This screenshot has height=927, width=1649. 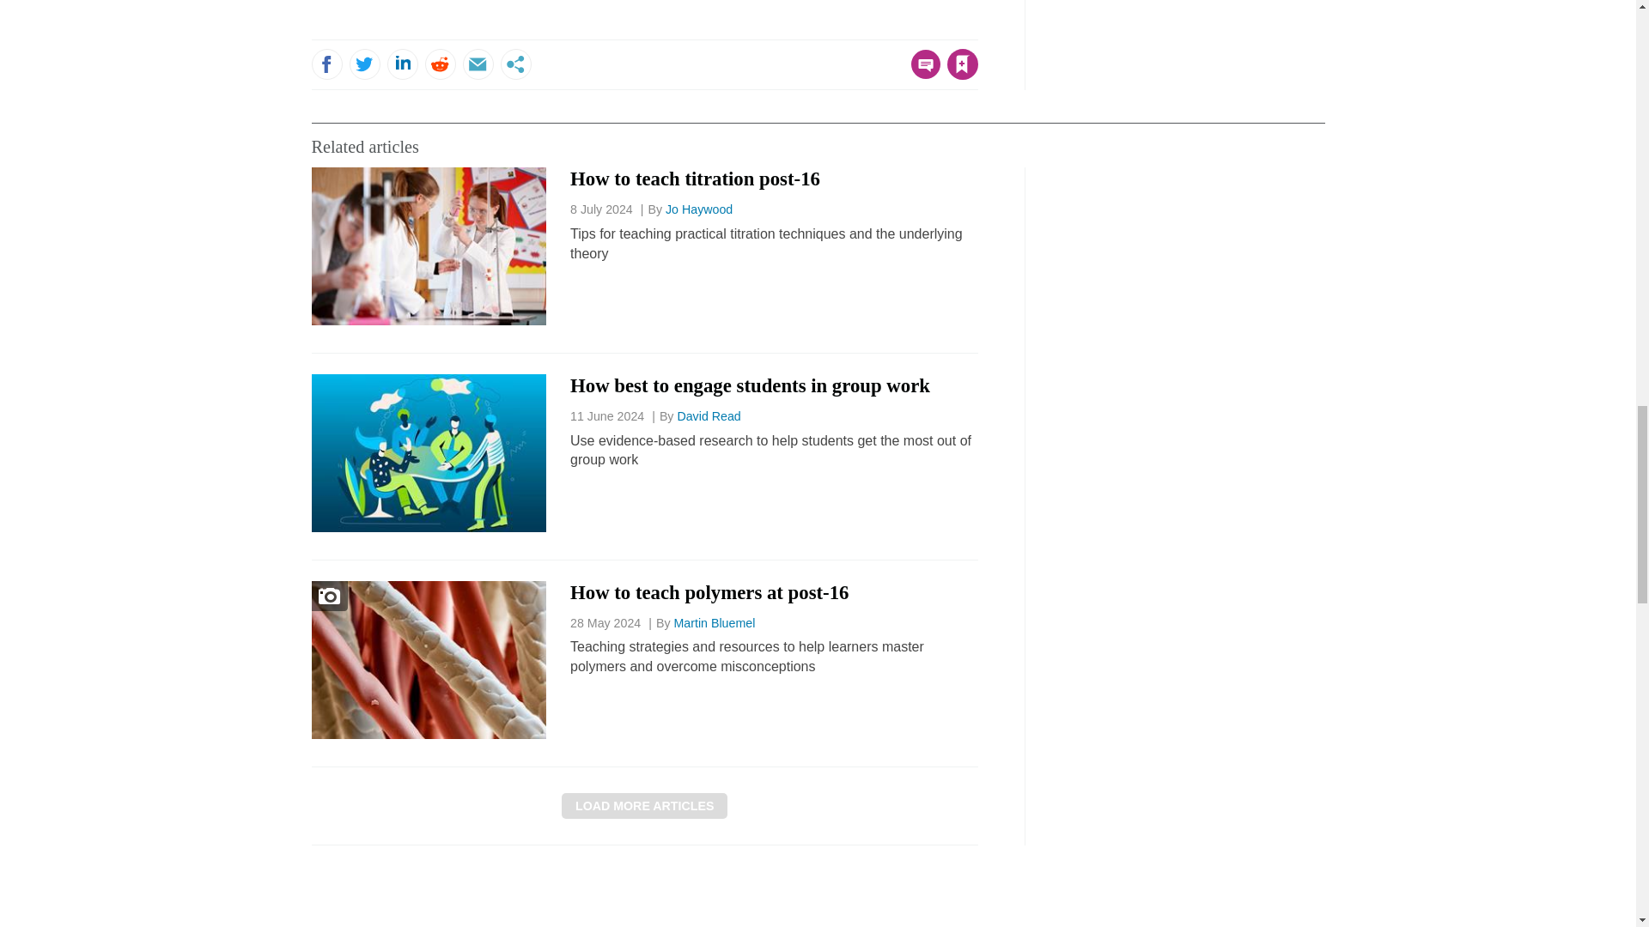 I want to click on Share this on Reddit, so click(x=439, y=64).